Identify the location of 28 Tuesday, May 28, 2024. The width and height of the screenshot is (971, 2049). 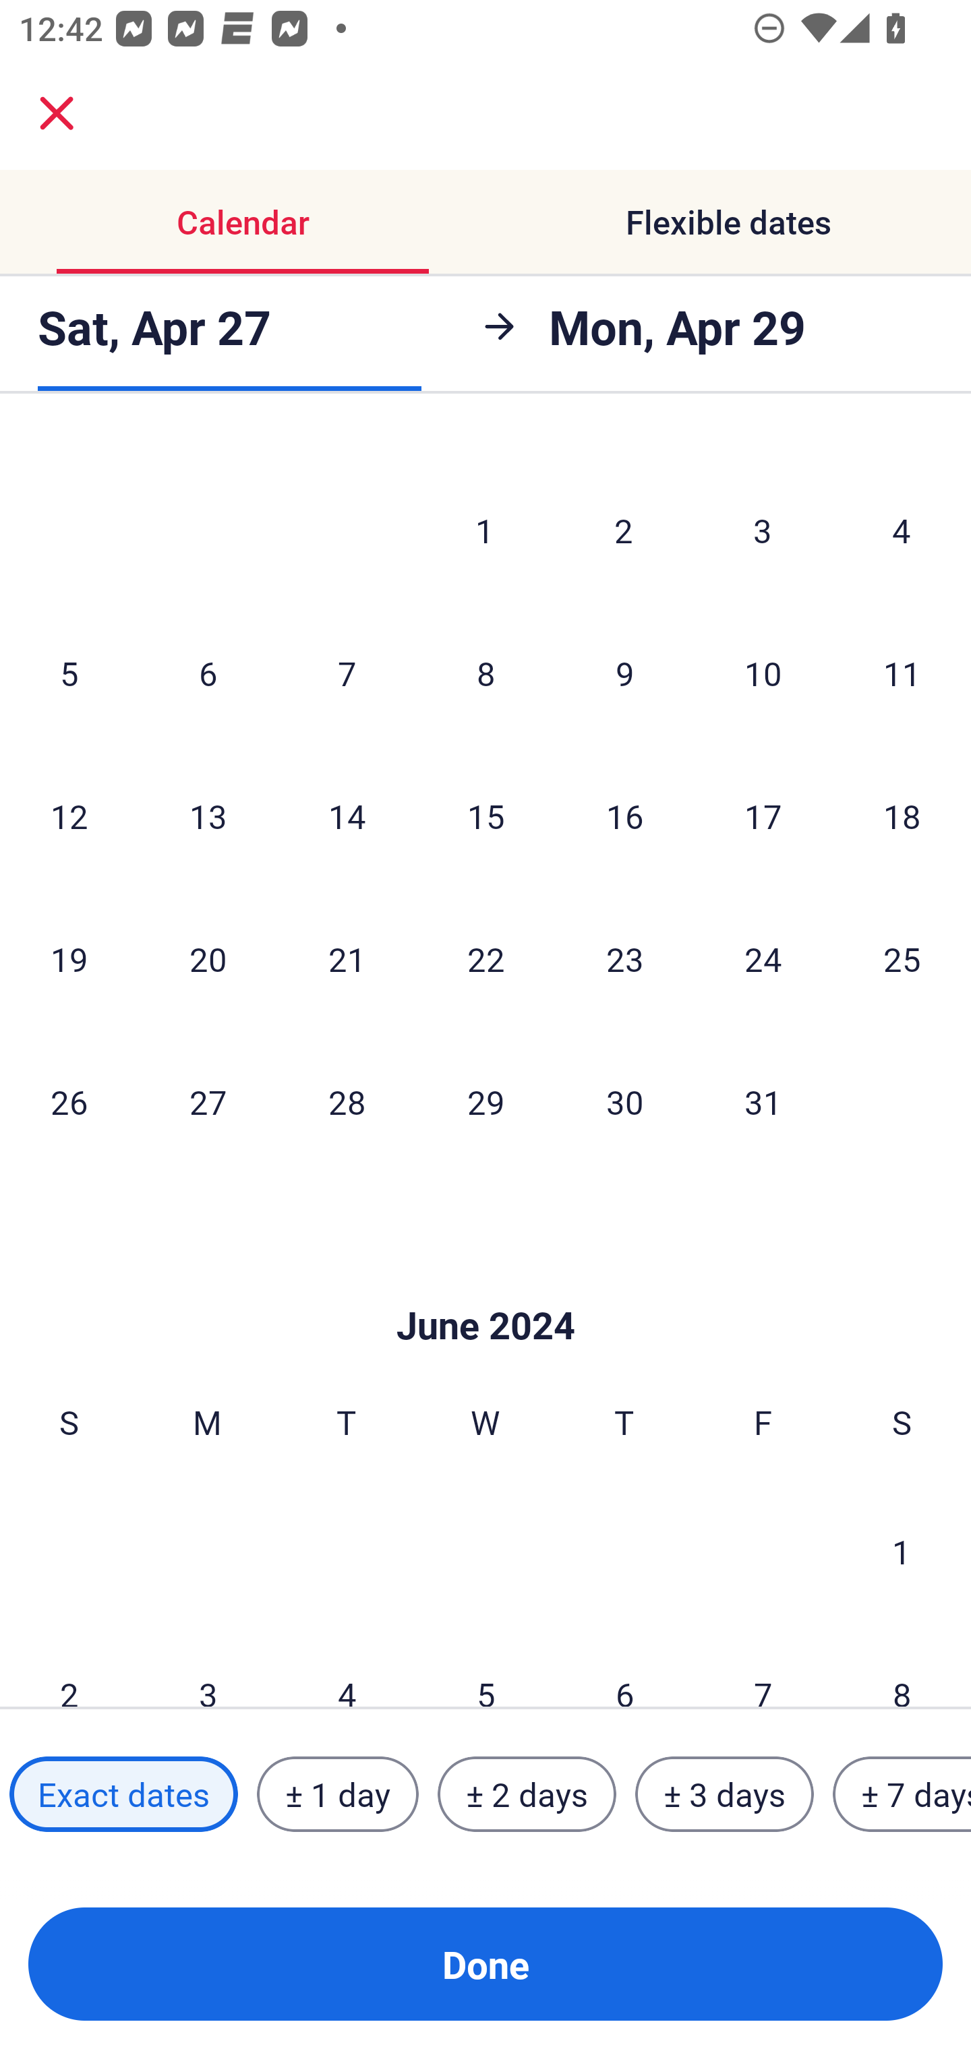
(347, 1101).